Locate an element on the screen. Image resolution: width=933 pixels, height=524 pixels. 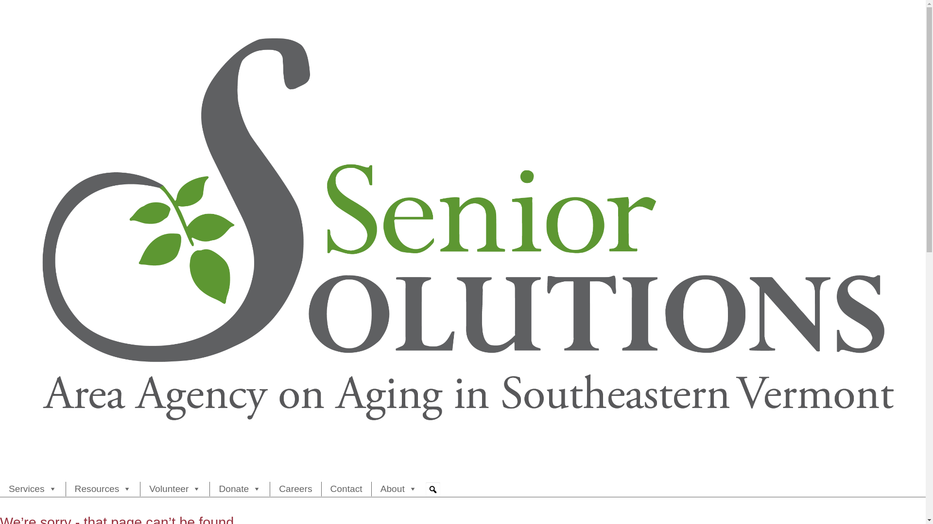
Resources is located at coordinates (103, 489).